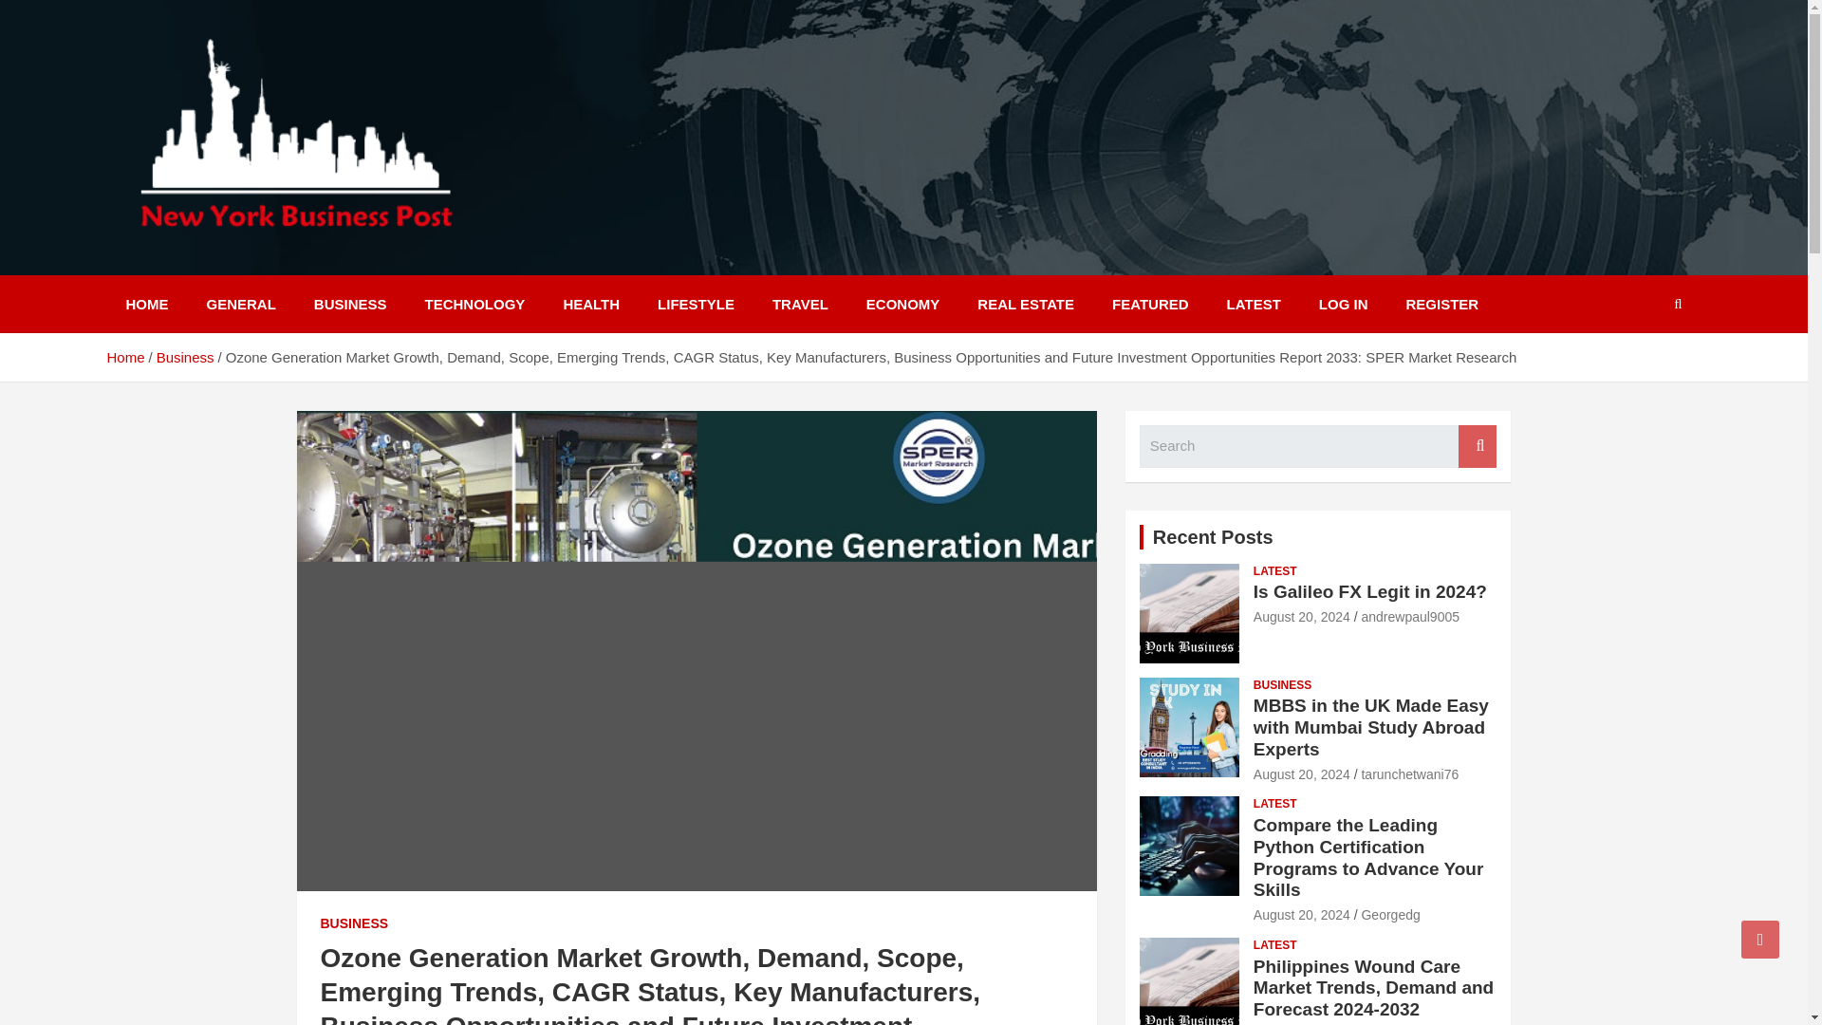  What do you see at coordinates (475, 304) in the screenshot?
I see `TECHNOLOGY` at bounding box center [475, 304].